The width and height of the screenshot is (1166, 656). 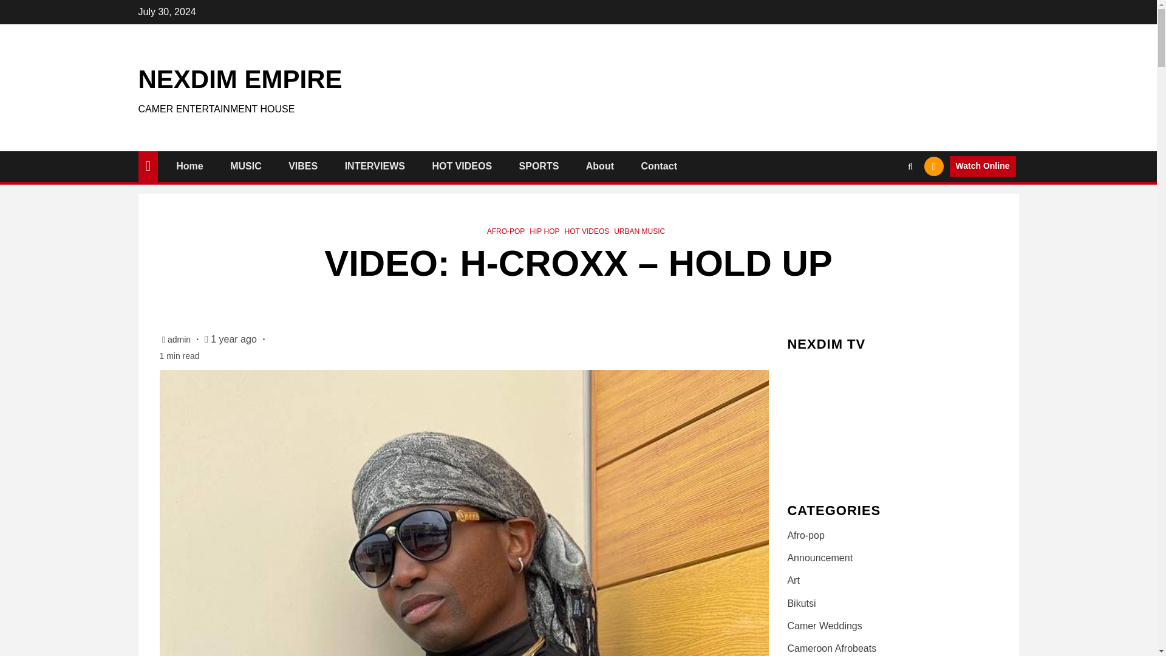 What do you see at coordinates (600, 165) in the screenshot?
I see `About` at bounding box center [600, 165].